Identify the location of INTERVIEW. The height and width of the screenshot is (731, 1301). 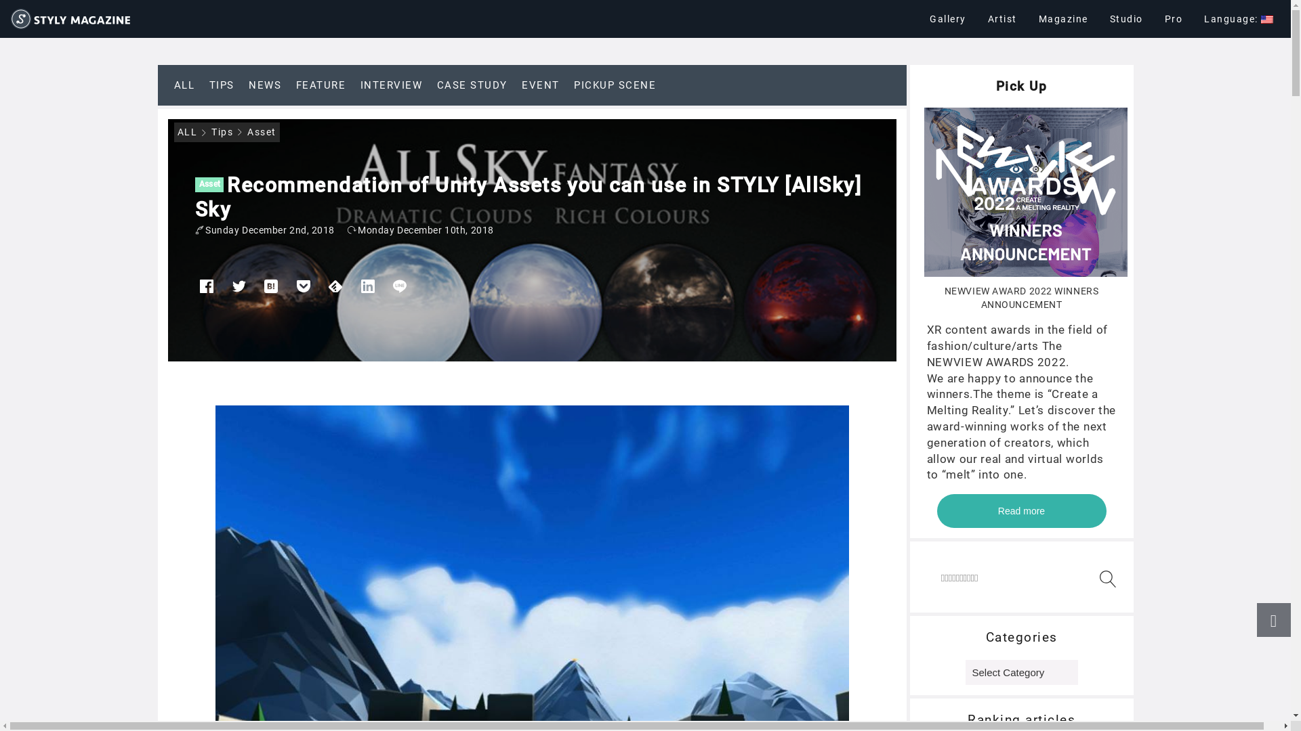
(392, 85).